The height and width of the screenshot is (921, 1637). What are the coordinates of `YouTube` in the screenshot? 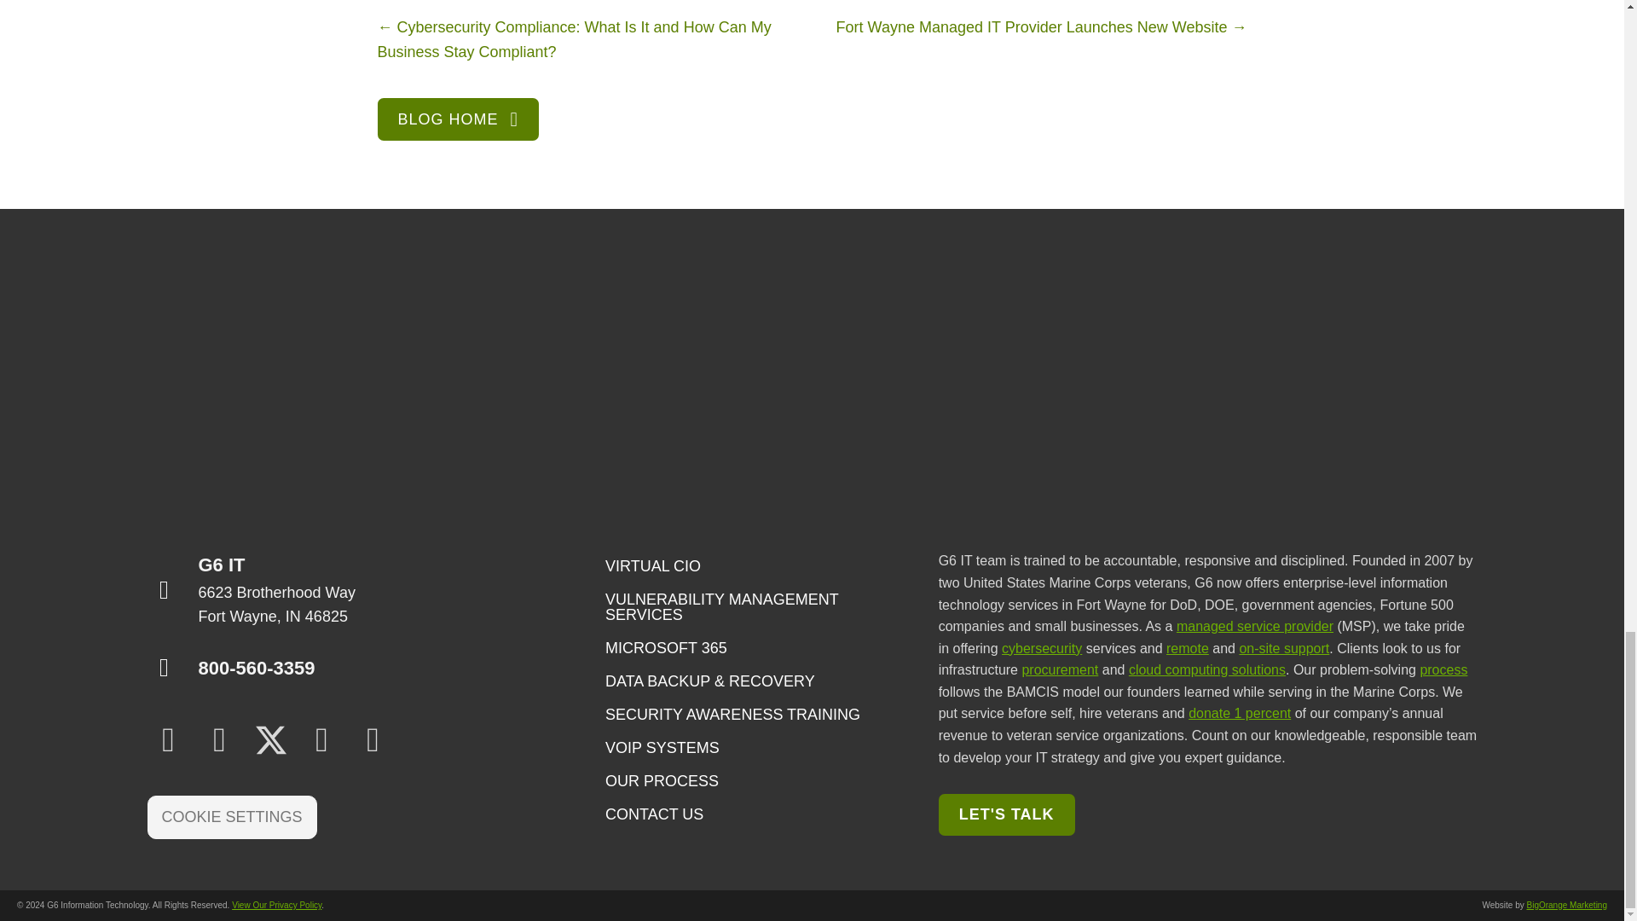 It's located at (373, 740).